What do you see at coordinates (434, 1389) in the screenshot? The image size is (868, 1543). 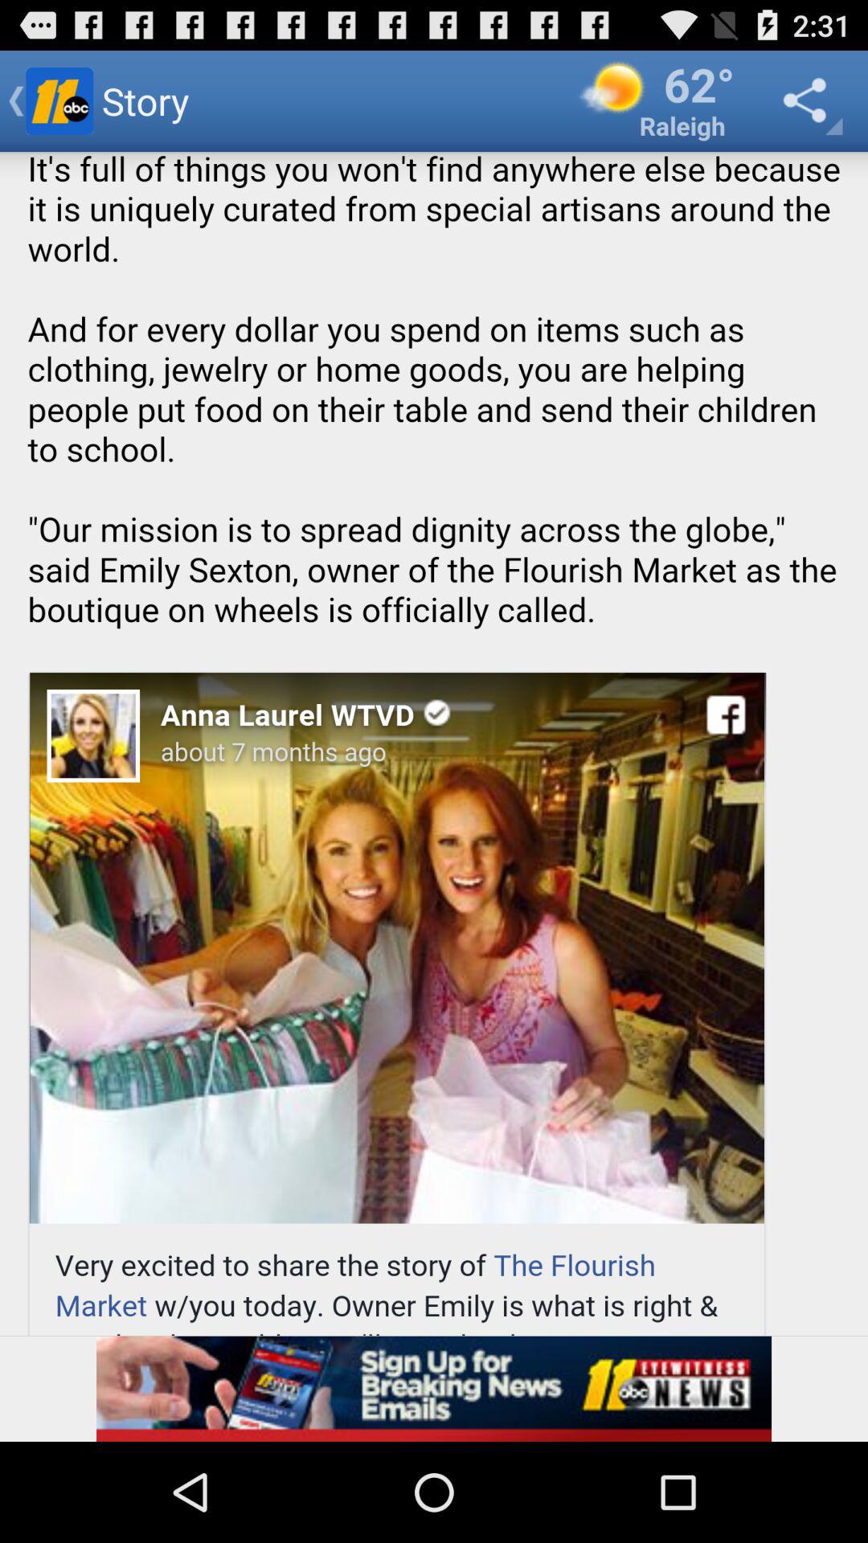 I see `open advertisement` at bounding box center [434, 1389].